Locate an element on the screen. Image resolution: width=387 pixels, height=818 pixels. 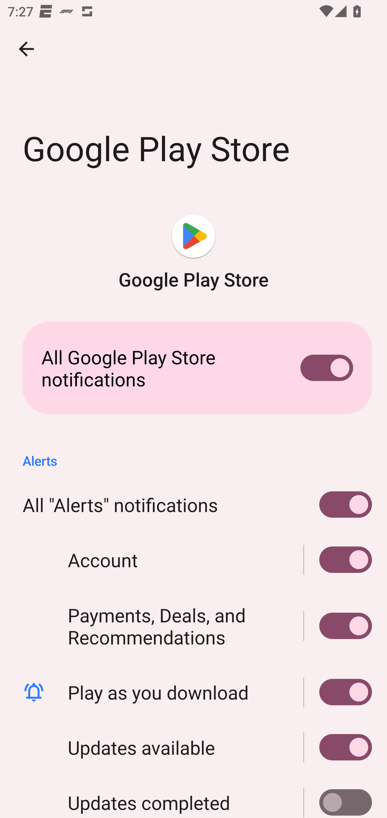
Play as you download is located at coordinates (338, 692).